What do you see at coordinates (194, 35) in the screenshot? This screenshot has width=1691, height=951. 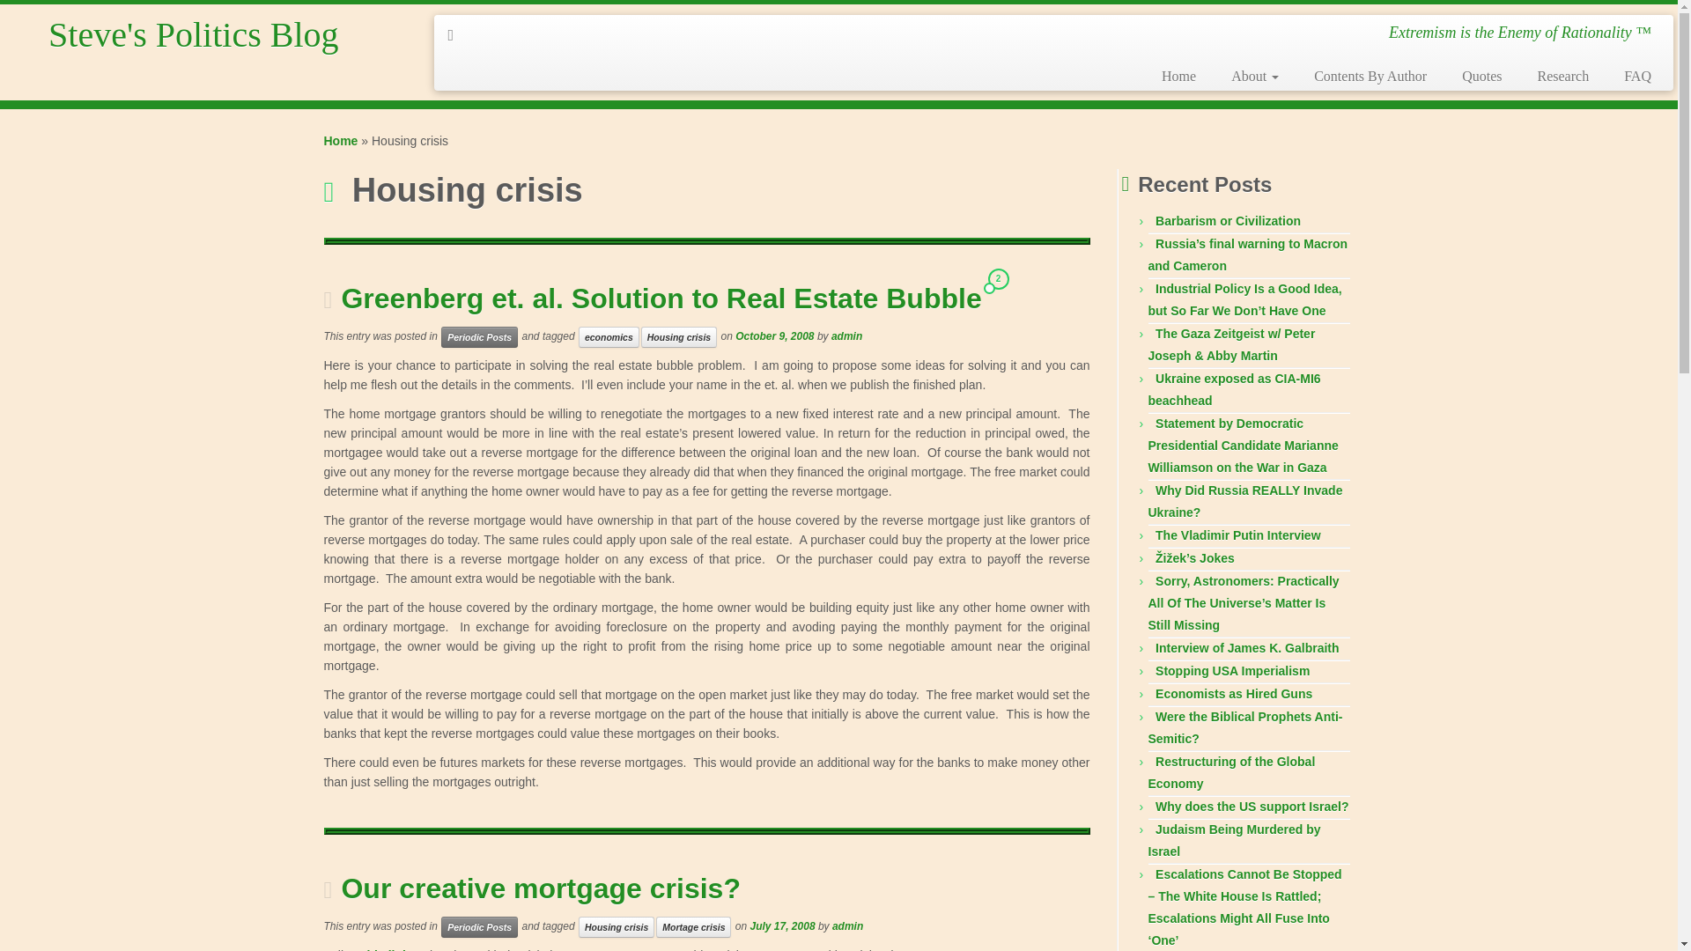 I see `Steve's Politics Blog` at bounding box center [194, 35].